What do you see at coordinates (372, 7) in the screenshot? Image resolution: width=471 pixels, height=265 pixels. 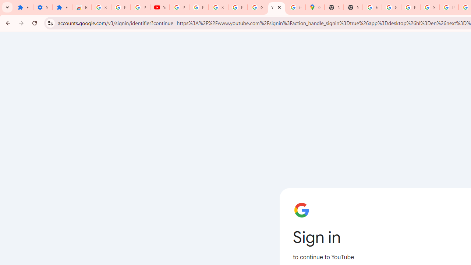 I see `https://scholar.google.com/` at bounding box center [372, 7].